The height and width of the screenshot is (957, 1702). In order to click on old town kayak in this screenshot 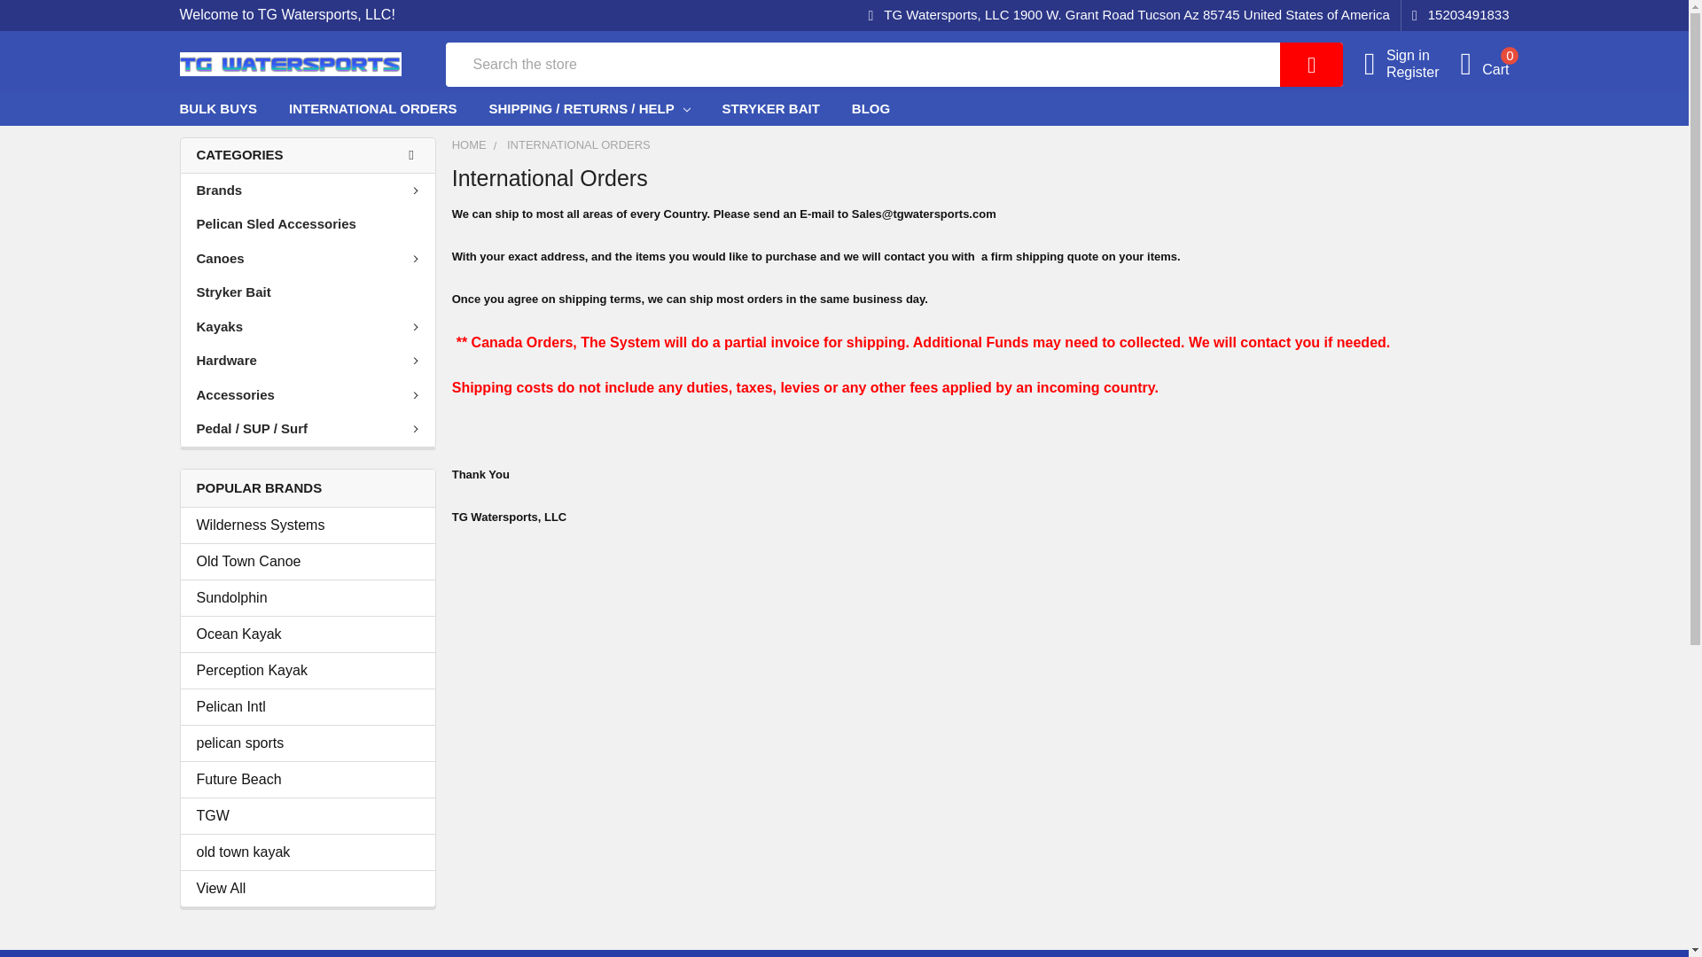, I will do `click(1484, 64)`.